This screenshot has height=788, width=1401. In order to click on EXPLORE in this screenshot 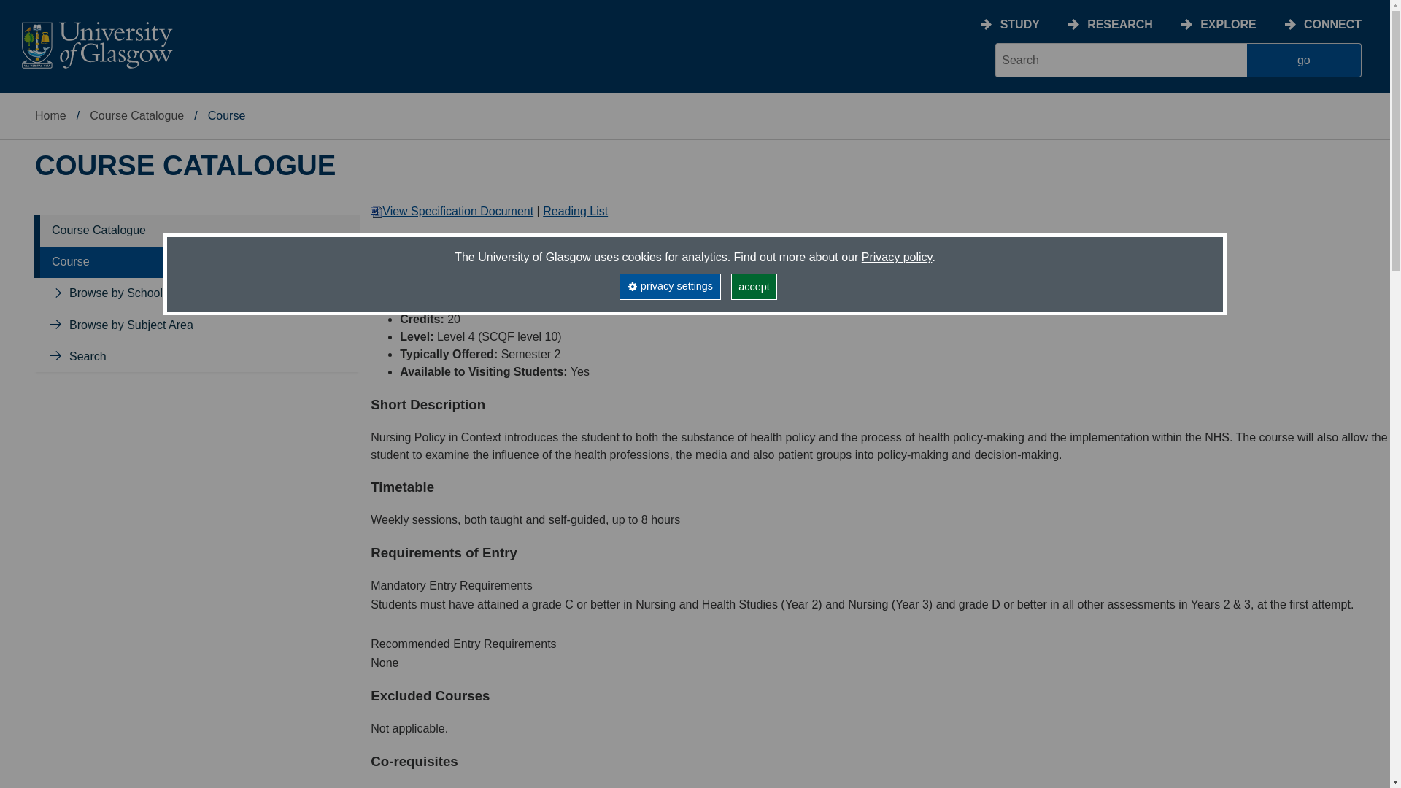, I will do `click(1227, 24)`.